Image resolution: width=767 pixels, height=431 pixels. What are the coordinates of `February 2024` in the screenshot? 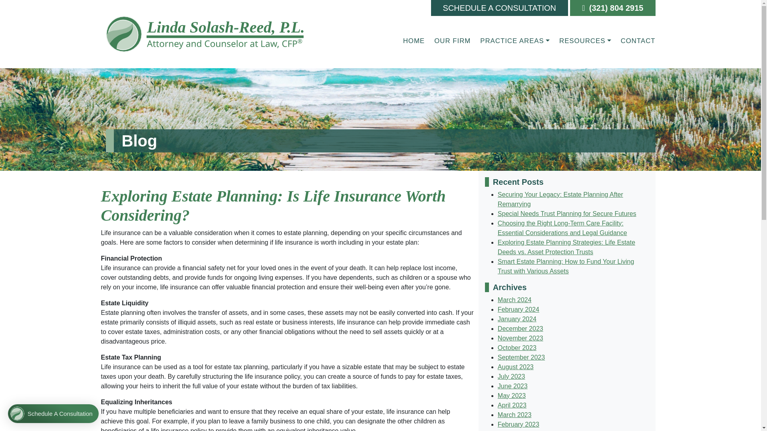 It's located at (519, 309).